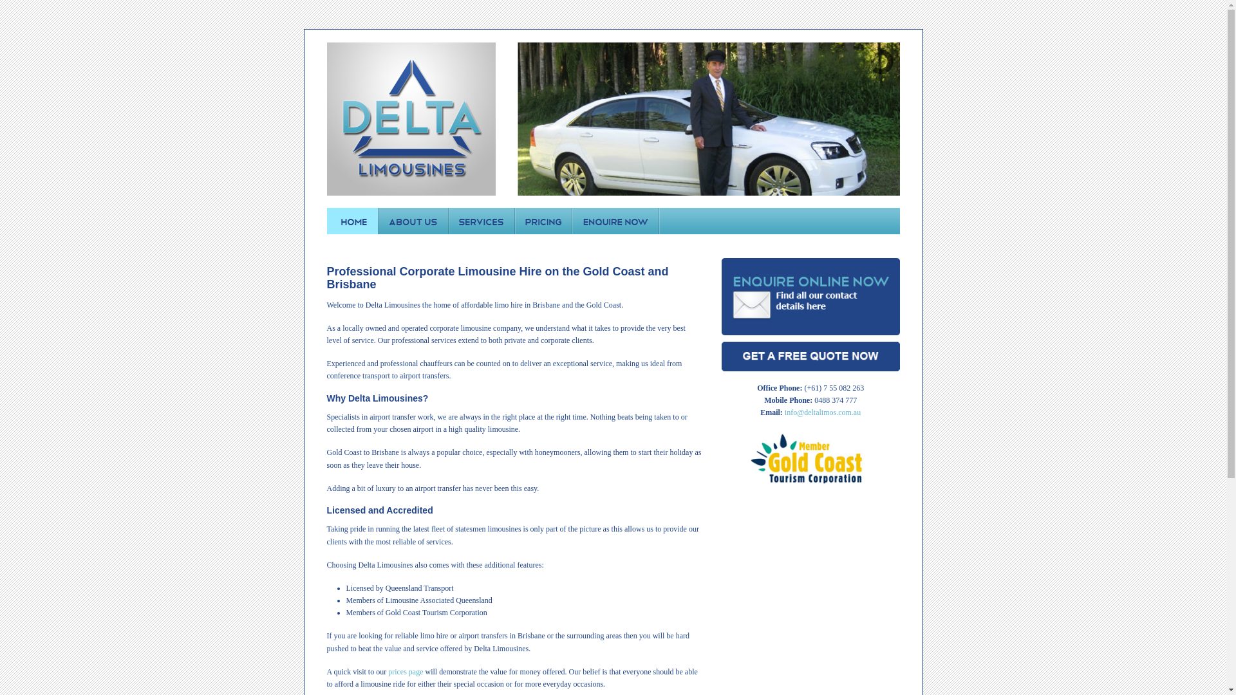 The width and height of the screenshot is (1236, 695). What do you see at coordinates (823, 412) in the screenshot?
I see `info@deltalimos.com.au` at bounding box center [823, 412].